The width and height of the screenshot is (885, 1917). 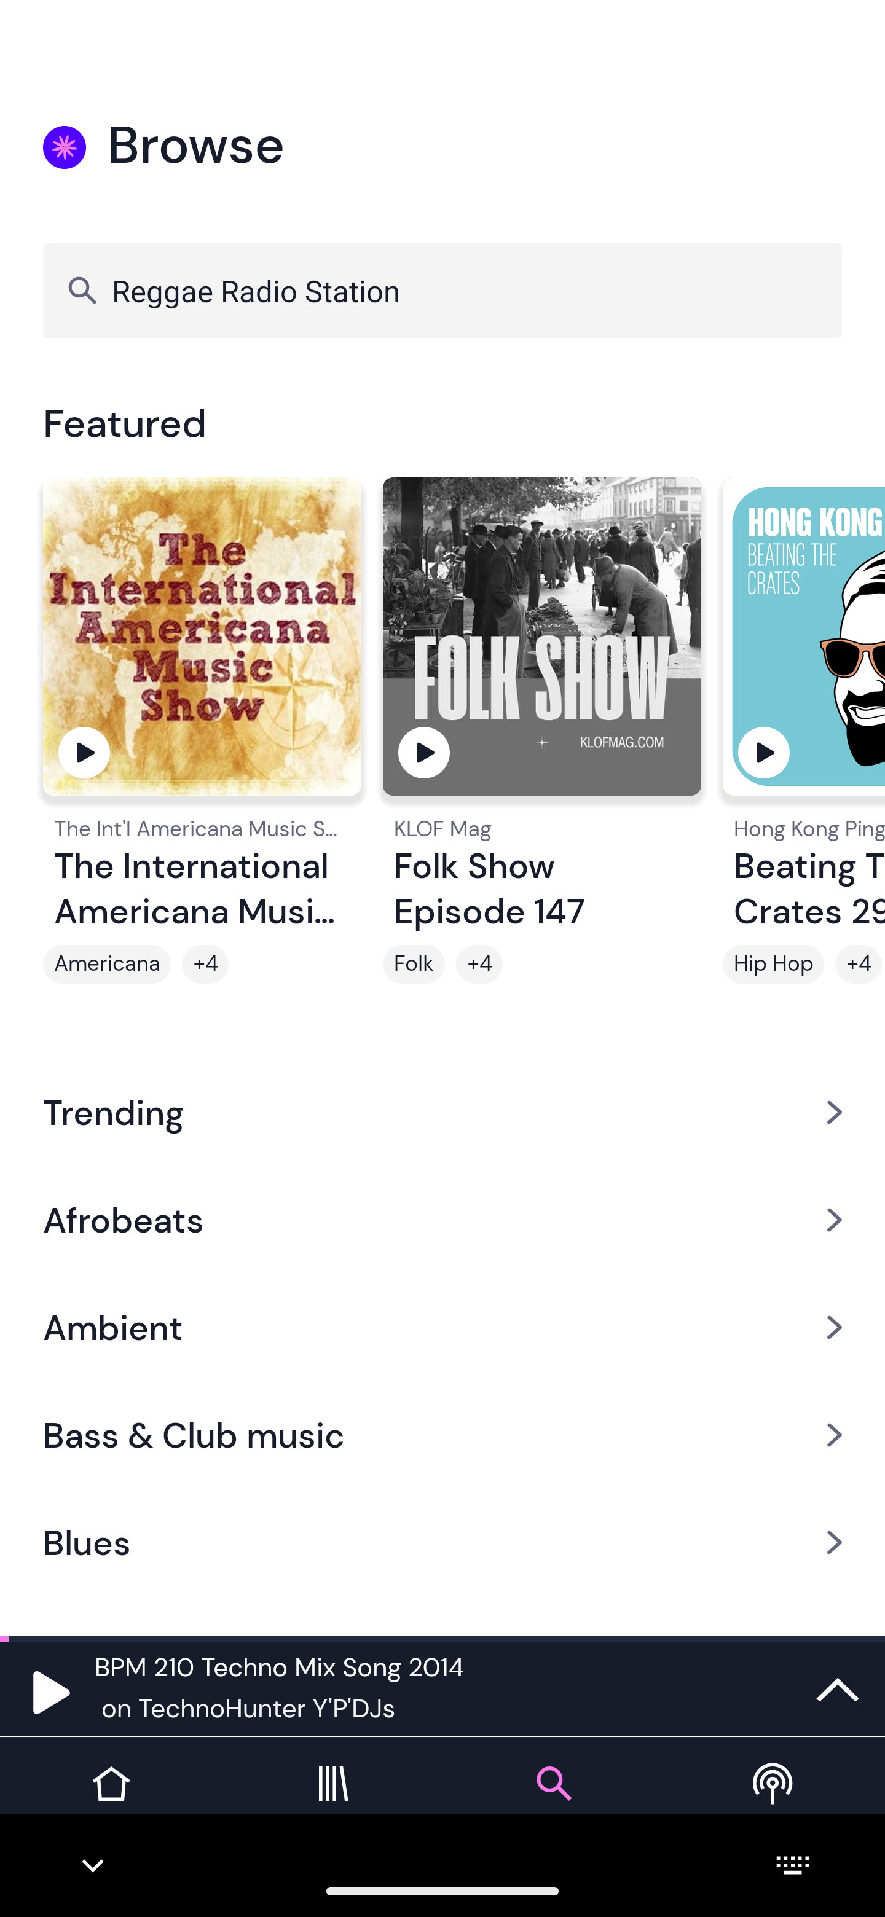 I want to click on Home tab, so click(x=111, y=1801).